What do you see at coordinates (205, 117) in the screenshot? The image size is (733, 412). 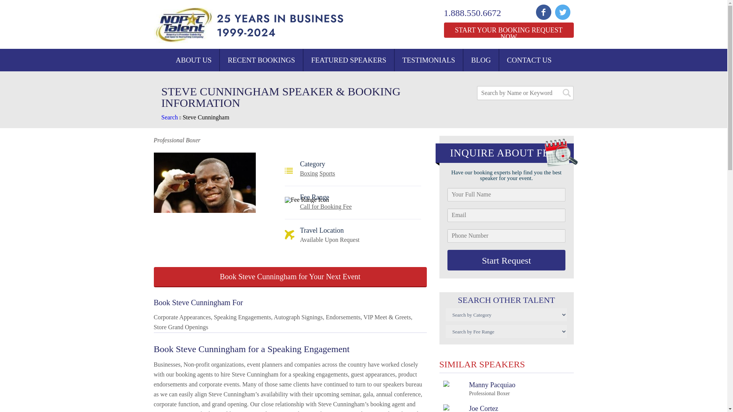 I see `Steve Cunningham` at bounding box center [205, 117].